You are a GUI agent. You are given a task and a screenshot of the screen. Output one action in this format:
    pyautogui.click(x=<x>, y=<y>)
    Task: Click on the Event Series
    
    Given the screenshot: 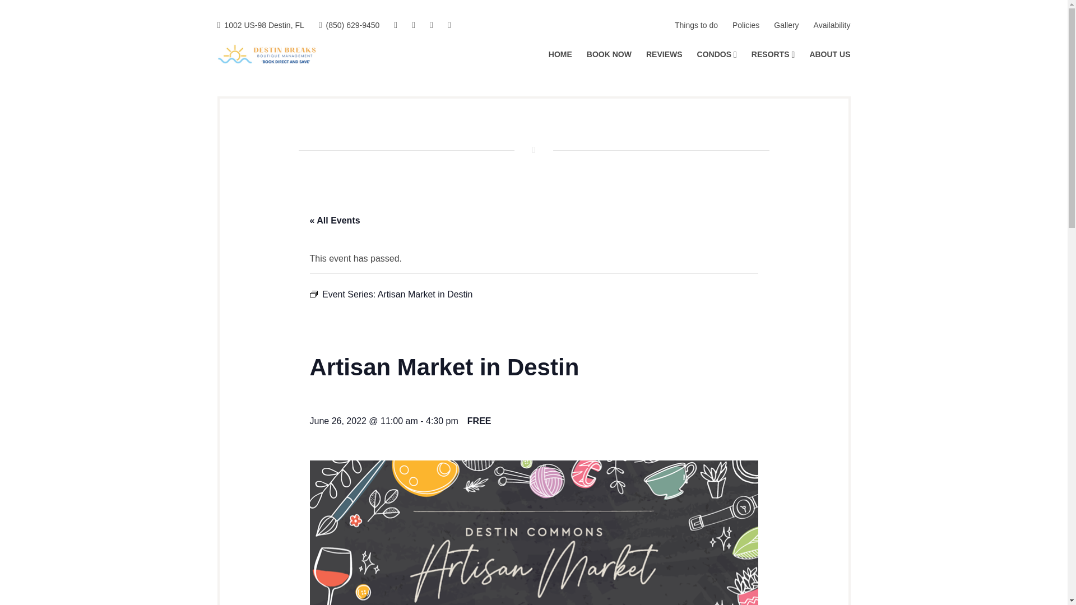 What is the action you would take?
    pyautogui.click(x=313, y=294)
    